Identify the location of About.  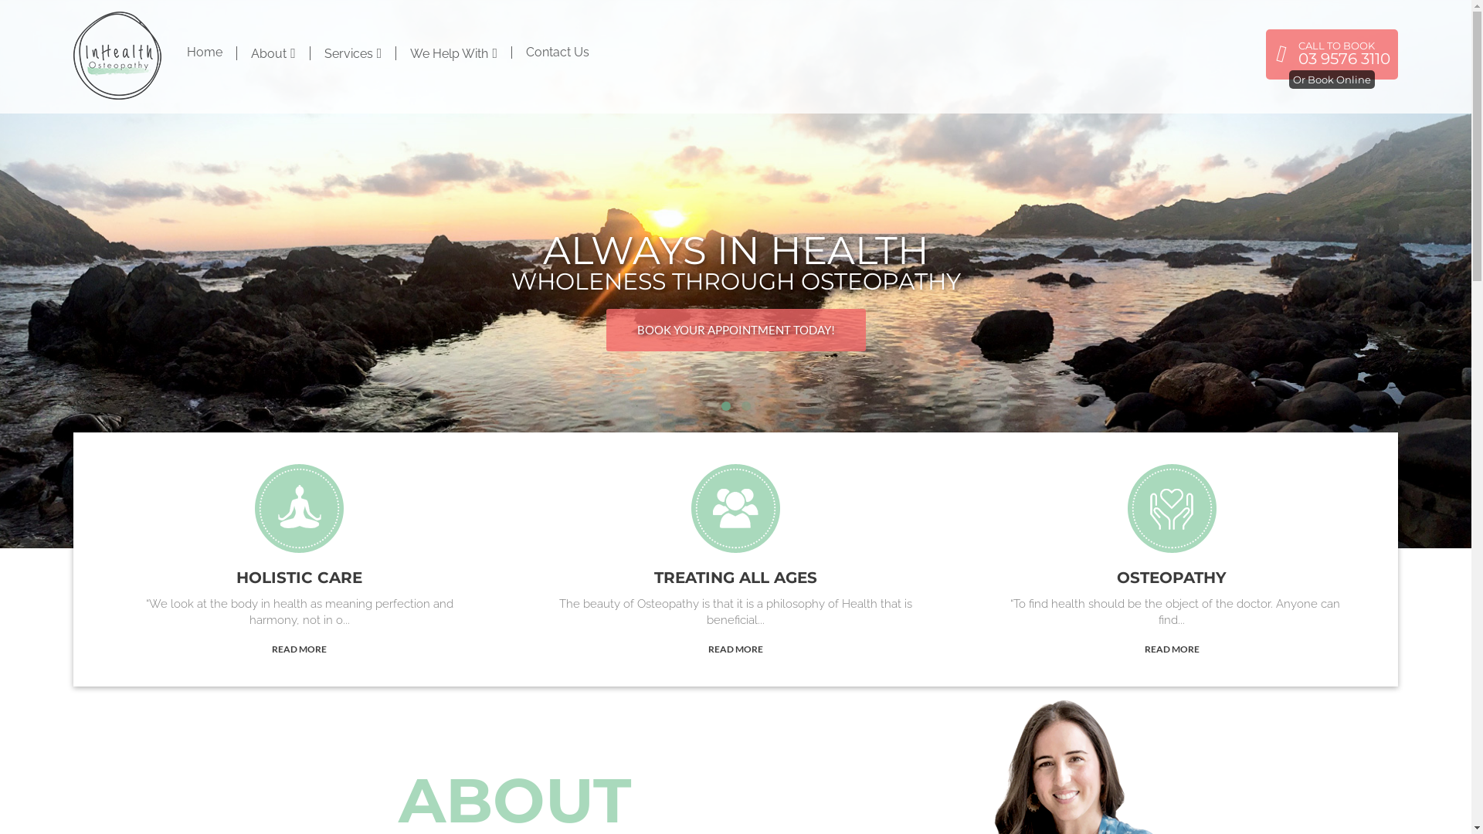
(273, 53).